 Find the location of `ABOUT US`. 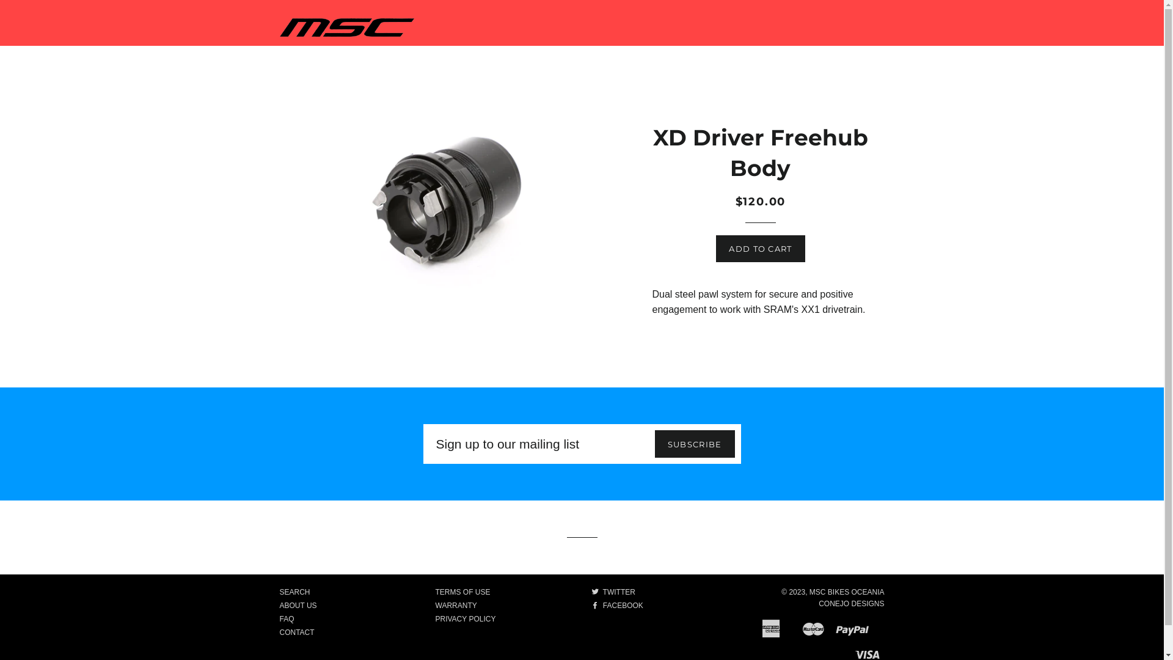

ABOUT US is located at coordinates (298, 606).